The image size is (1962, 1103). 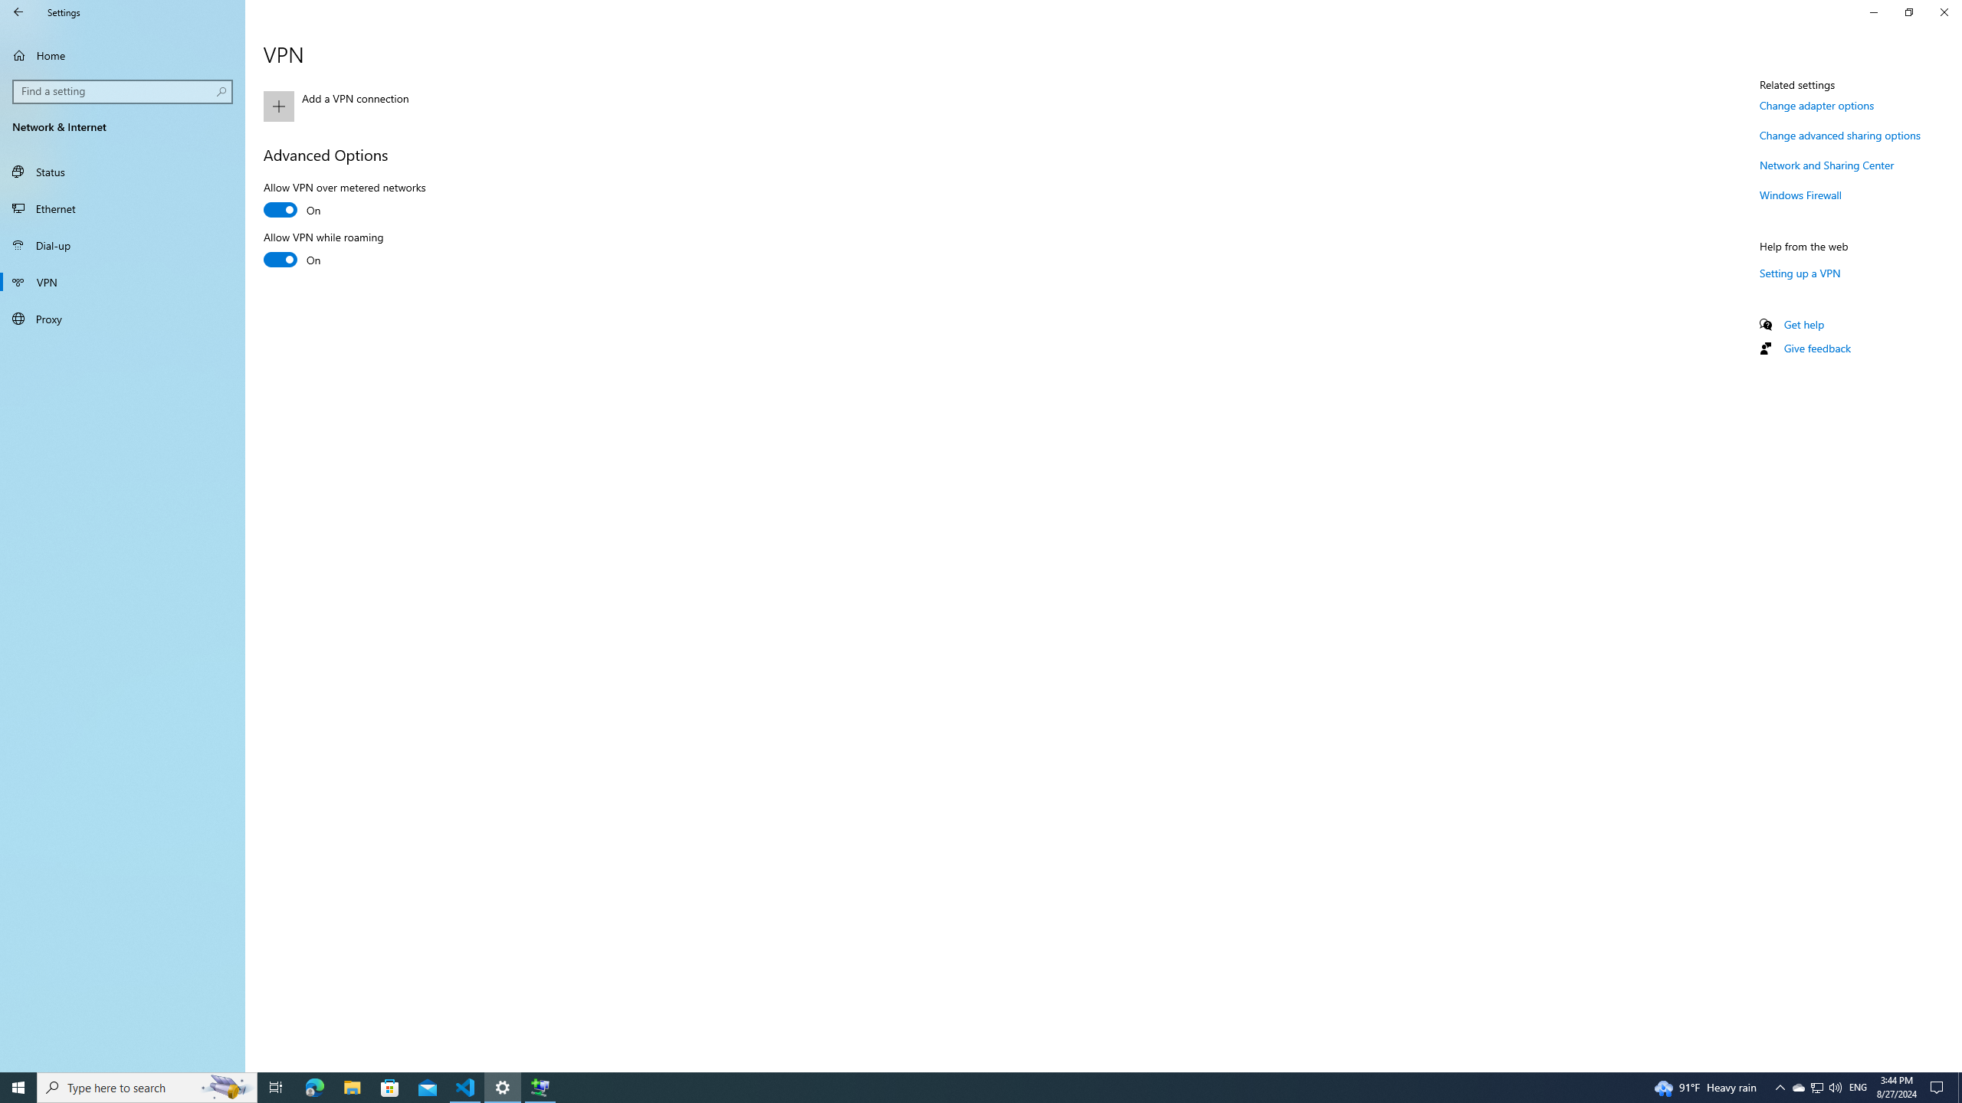 I want to click on Status, so click(x=123, y=172).